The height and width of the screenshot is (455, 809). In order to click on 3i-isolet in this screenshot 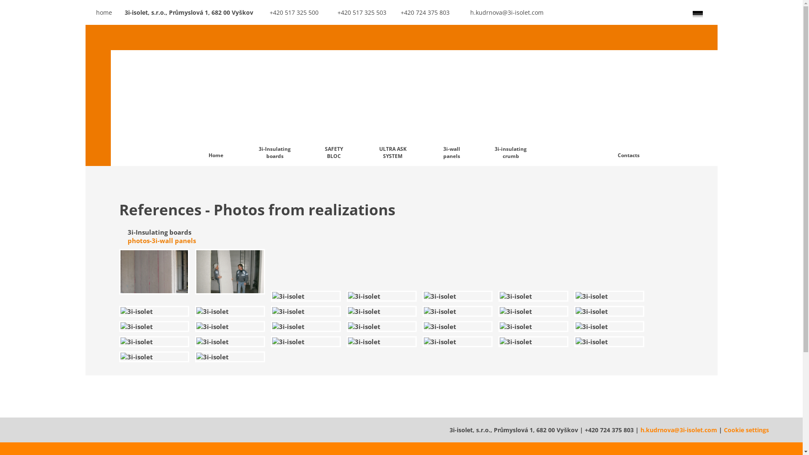, I will do `click(230, 272)`.